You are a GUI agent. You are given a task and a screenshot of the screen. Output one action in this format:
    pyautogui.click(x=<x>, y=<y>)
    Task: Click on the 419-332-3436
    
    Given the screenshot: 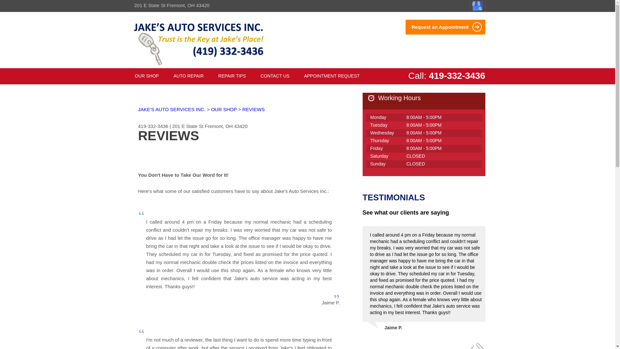 What is the action you would take?
    pyautogui.click(x=457, y=76)
    